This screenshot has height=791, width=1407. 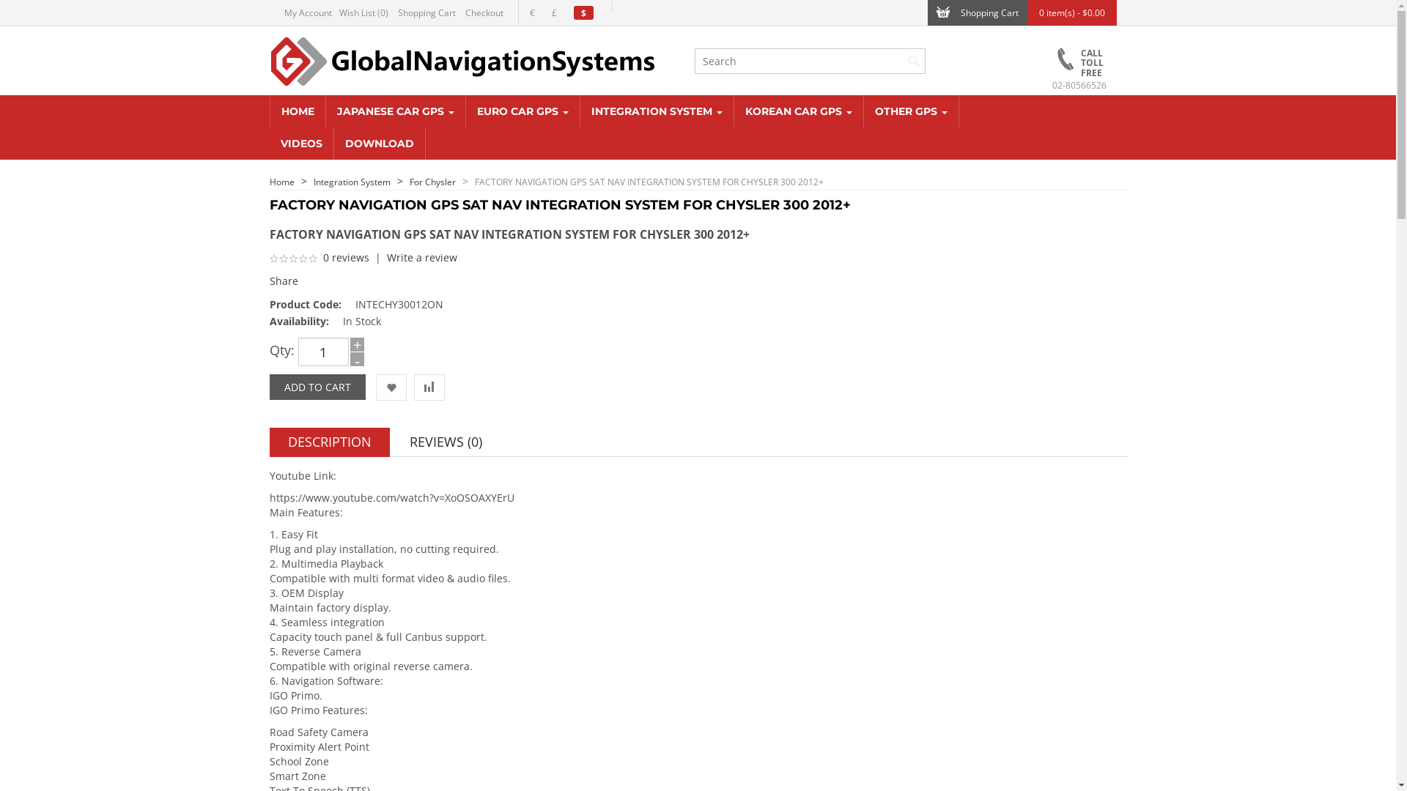 I want to click on Global Navigation systems Spark Car Audio, so click(x=465, y=61).